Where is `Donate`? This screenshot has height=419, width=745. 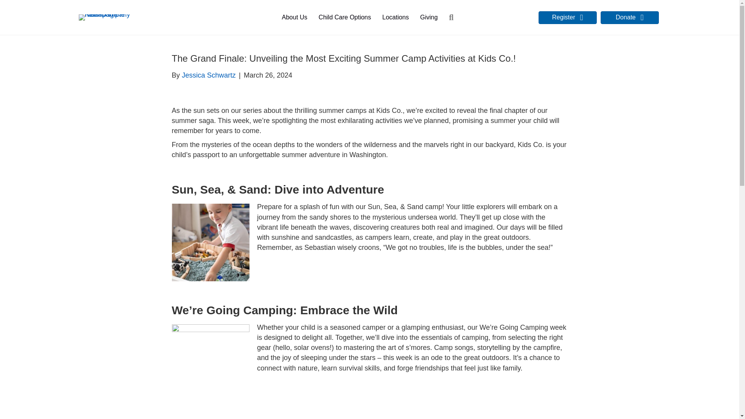
Donate is located at coordinates (629, 17).